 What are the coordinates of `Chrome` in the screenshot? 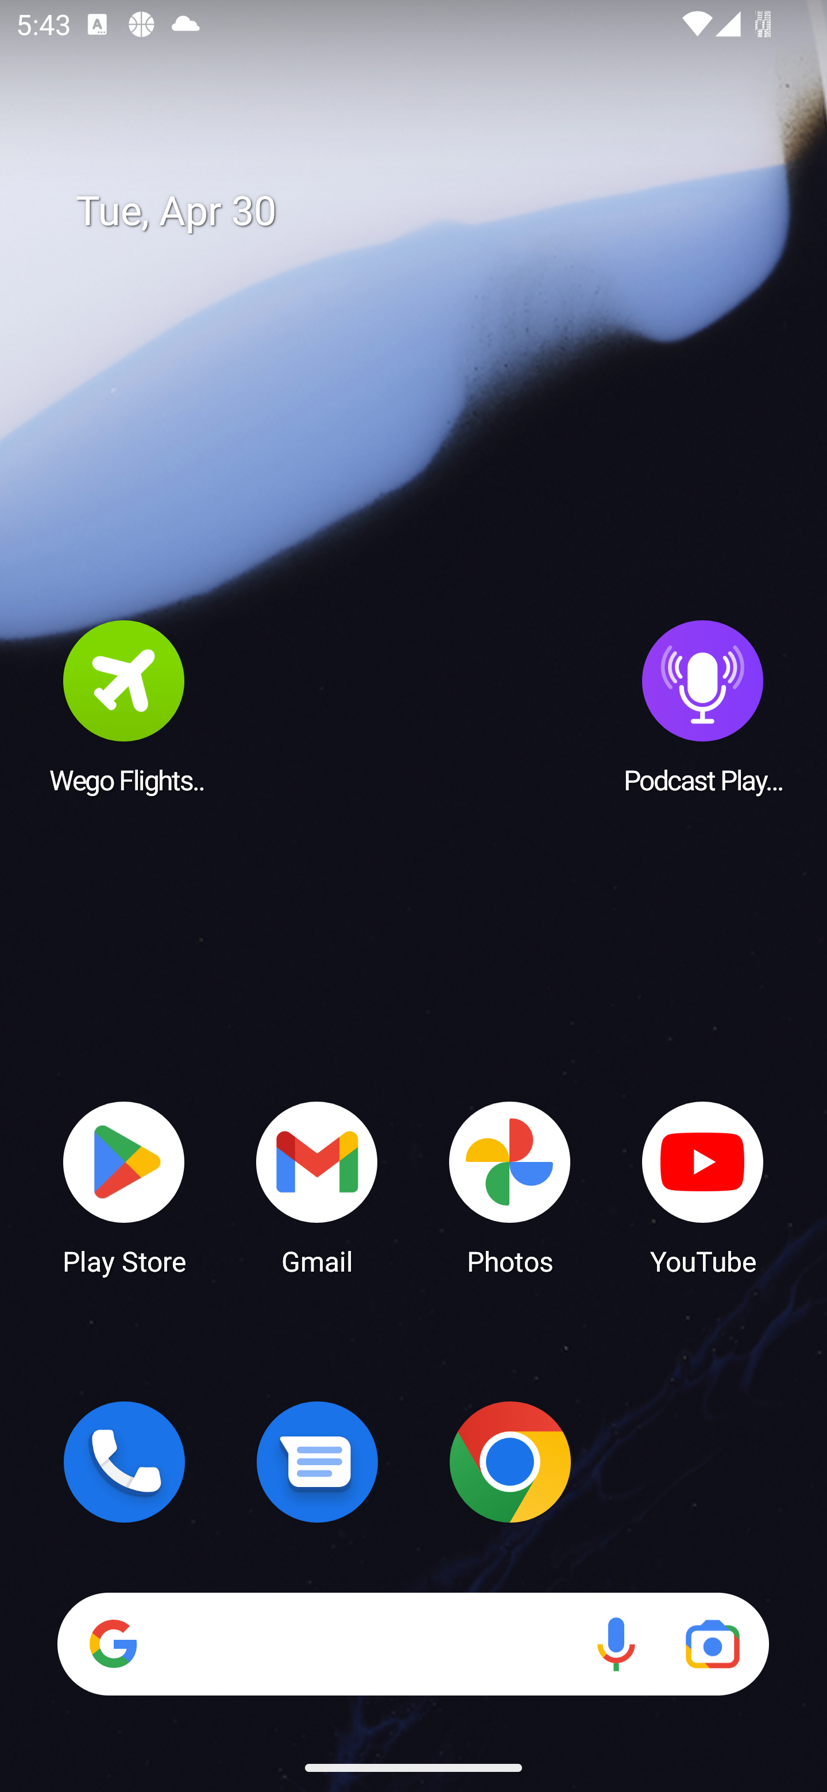 It's located at (510, 1462).